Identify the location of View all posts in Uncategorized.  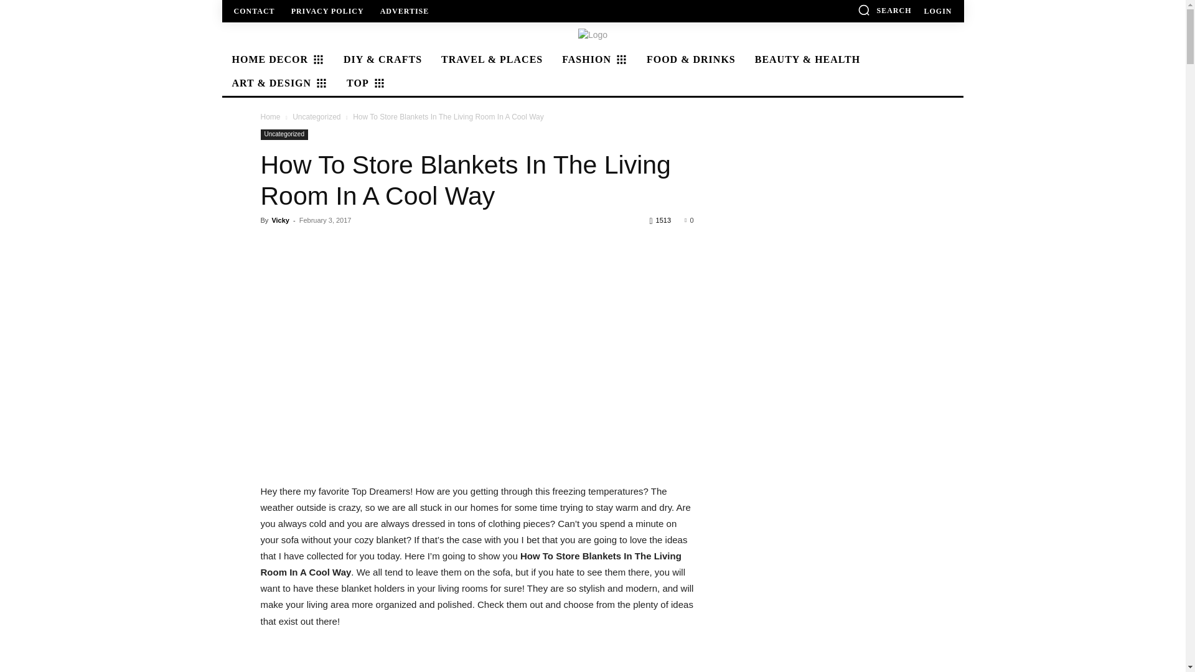
(316, 117).